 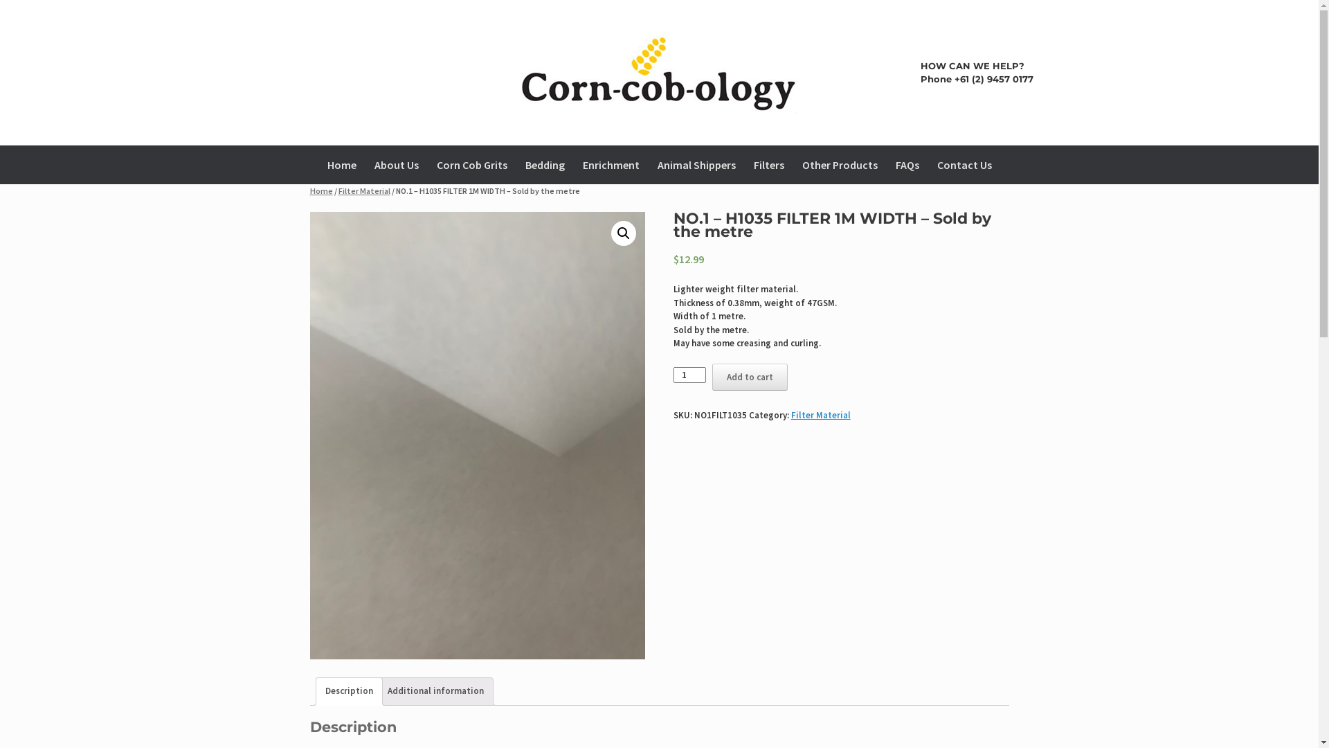 I want to click on Other Products, so click(x=840, y=165).